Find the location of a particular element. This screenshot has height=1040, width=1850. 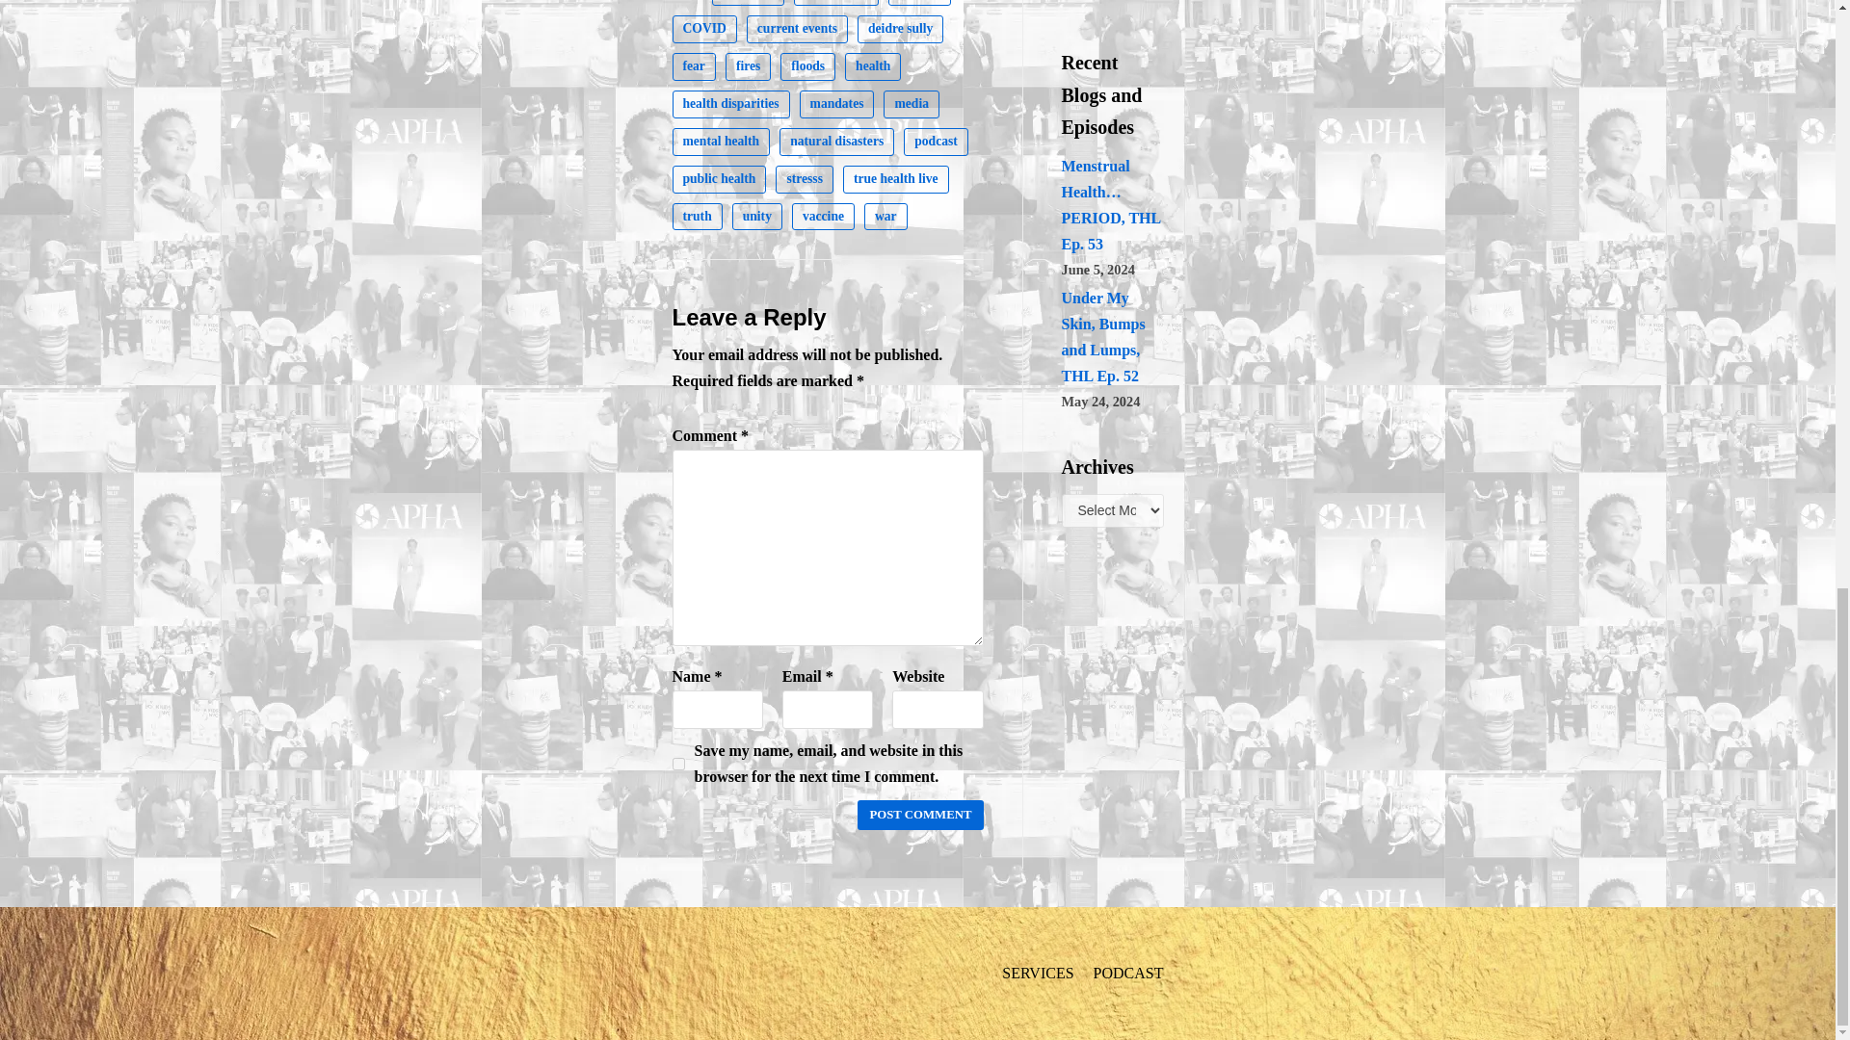

conflict is located at coordinates (919, 3).